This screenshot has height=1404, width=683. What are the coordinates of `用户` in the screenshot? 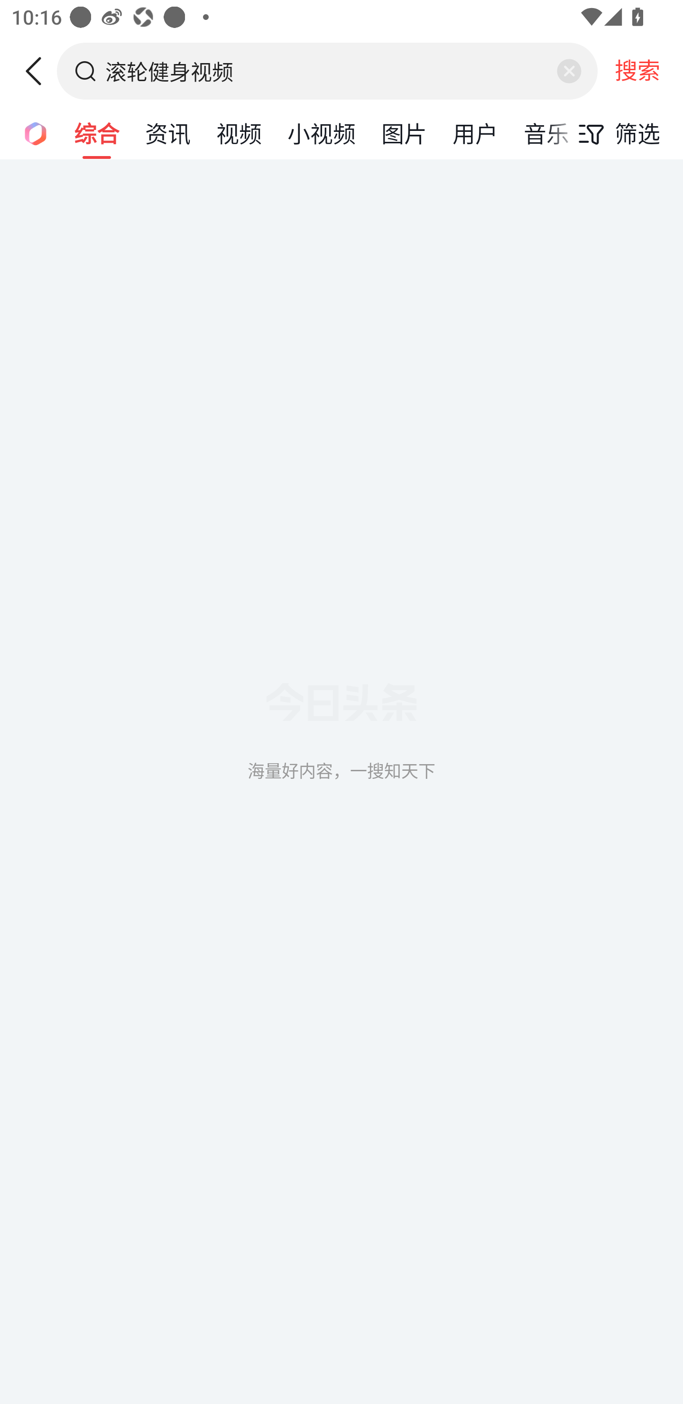 It's located at (475, 133).